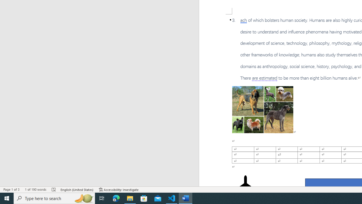 Image resolution: width=362 pixels, height=204 pixels. Describe the element at coordinates (77, 189) in the screenshot. I see `Language English (United States)` at that location.